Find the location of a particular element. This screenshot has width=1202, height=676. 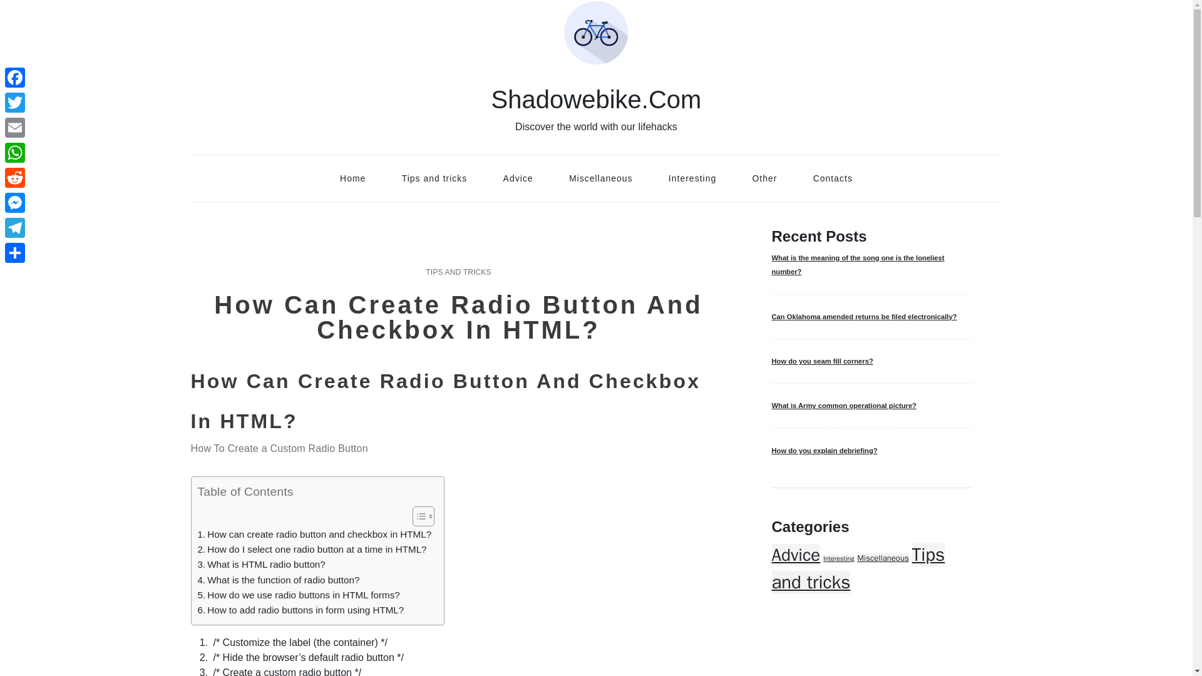

Reddit is located at coordinates (15, 177).